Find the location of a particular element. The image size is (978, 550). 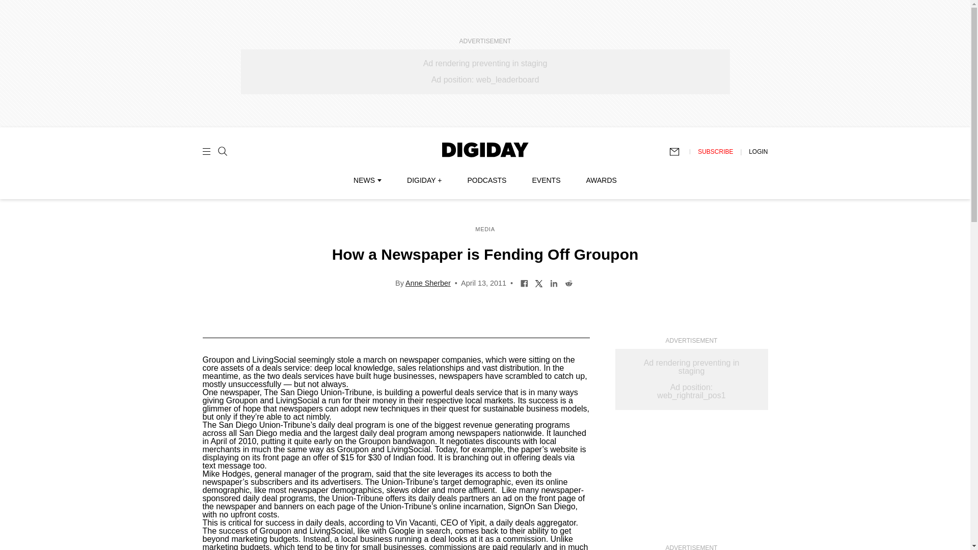

Subscribe is located at coordinates (679, 152).